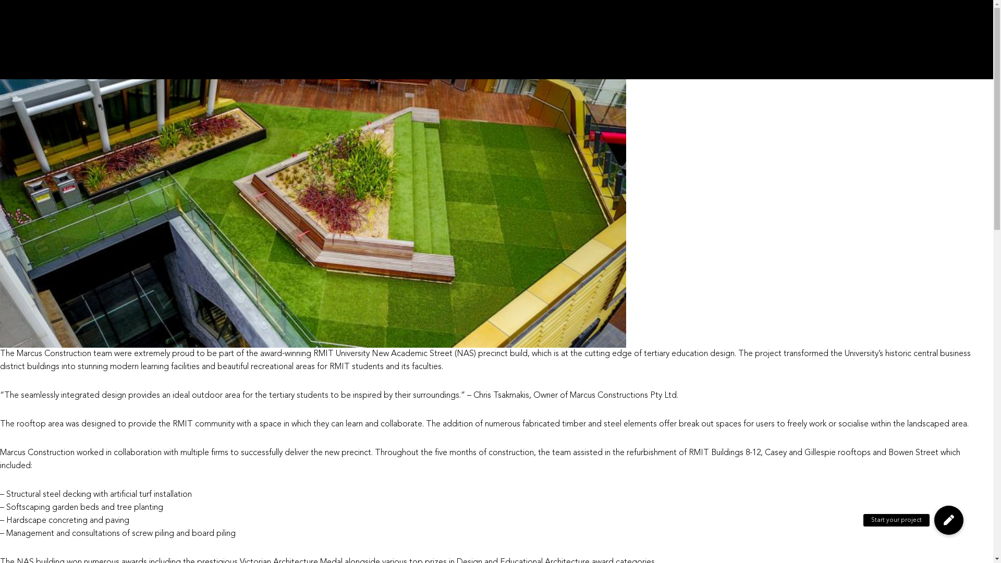  Describe the element at coordinates (832, 33) in the screenshot. I see `CONSTRUCTION` at that location.